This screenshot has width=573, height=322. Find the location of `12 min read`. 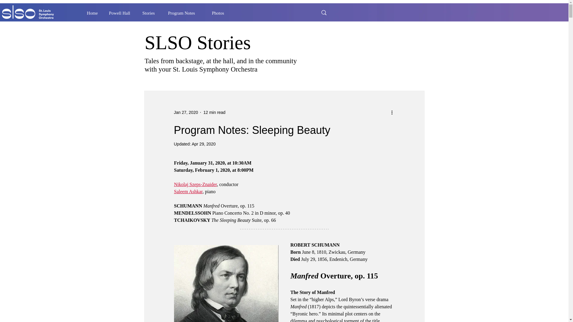

12 min read is located at coordinates (214, 112).